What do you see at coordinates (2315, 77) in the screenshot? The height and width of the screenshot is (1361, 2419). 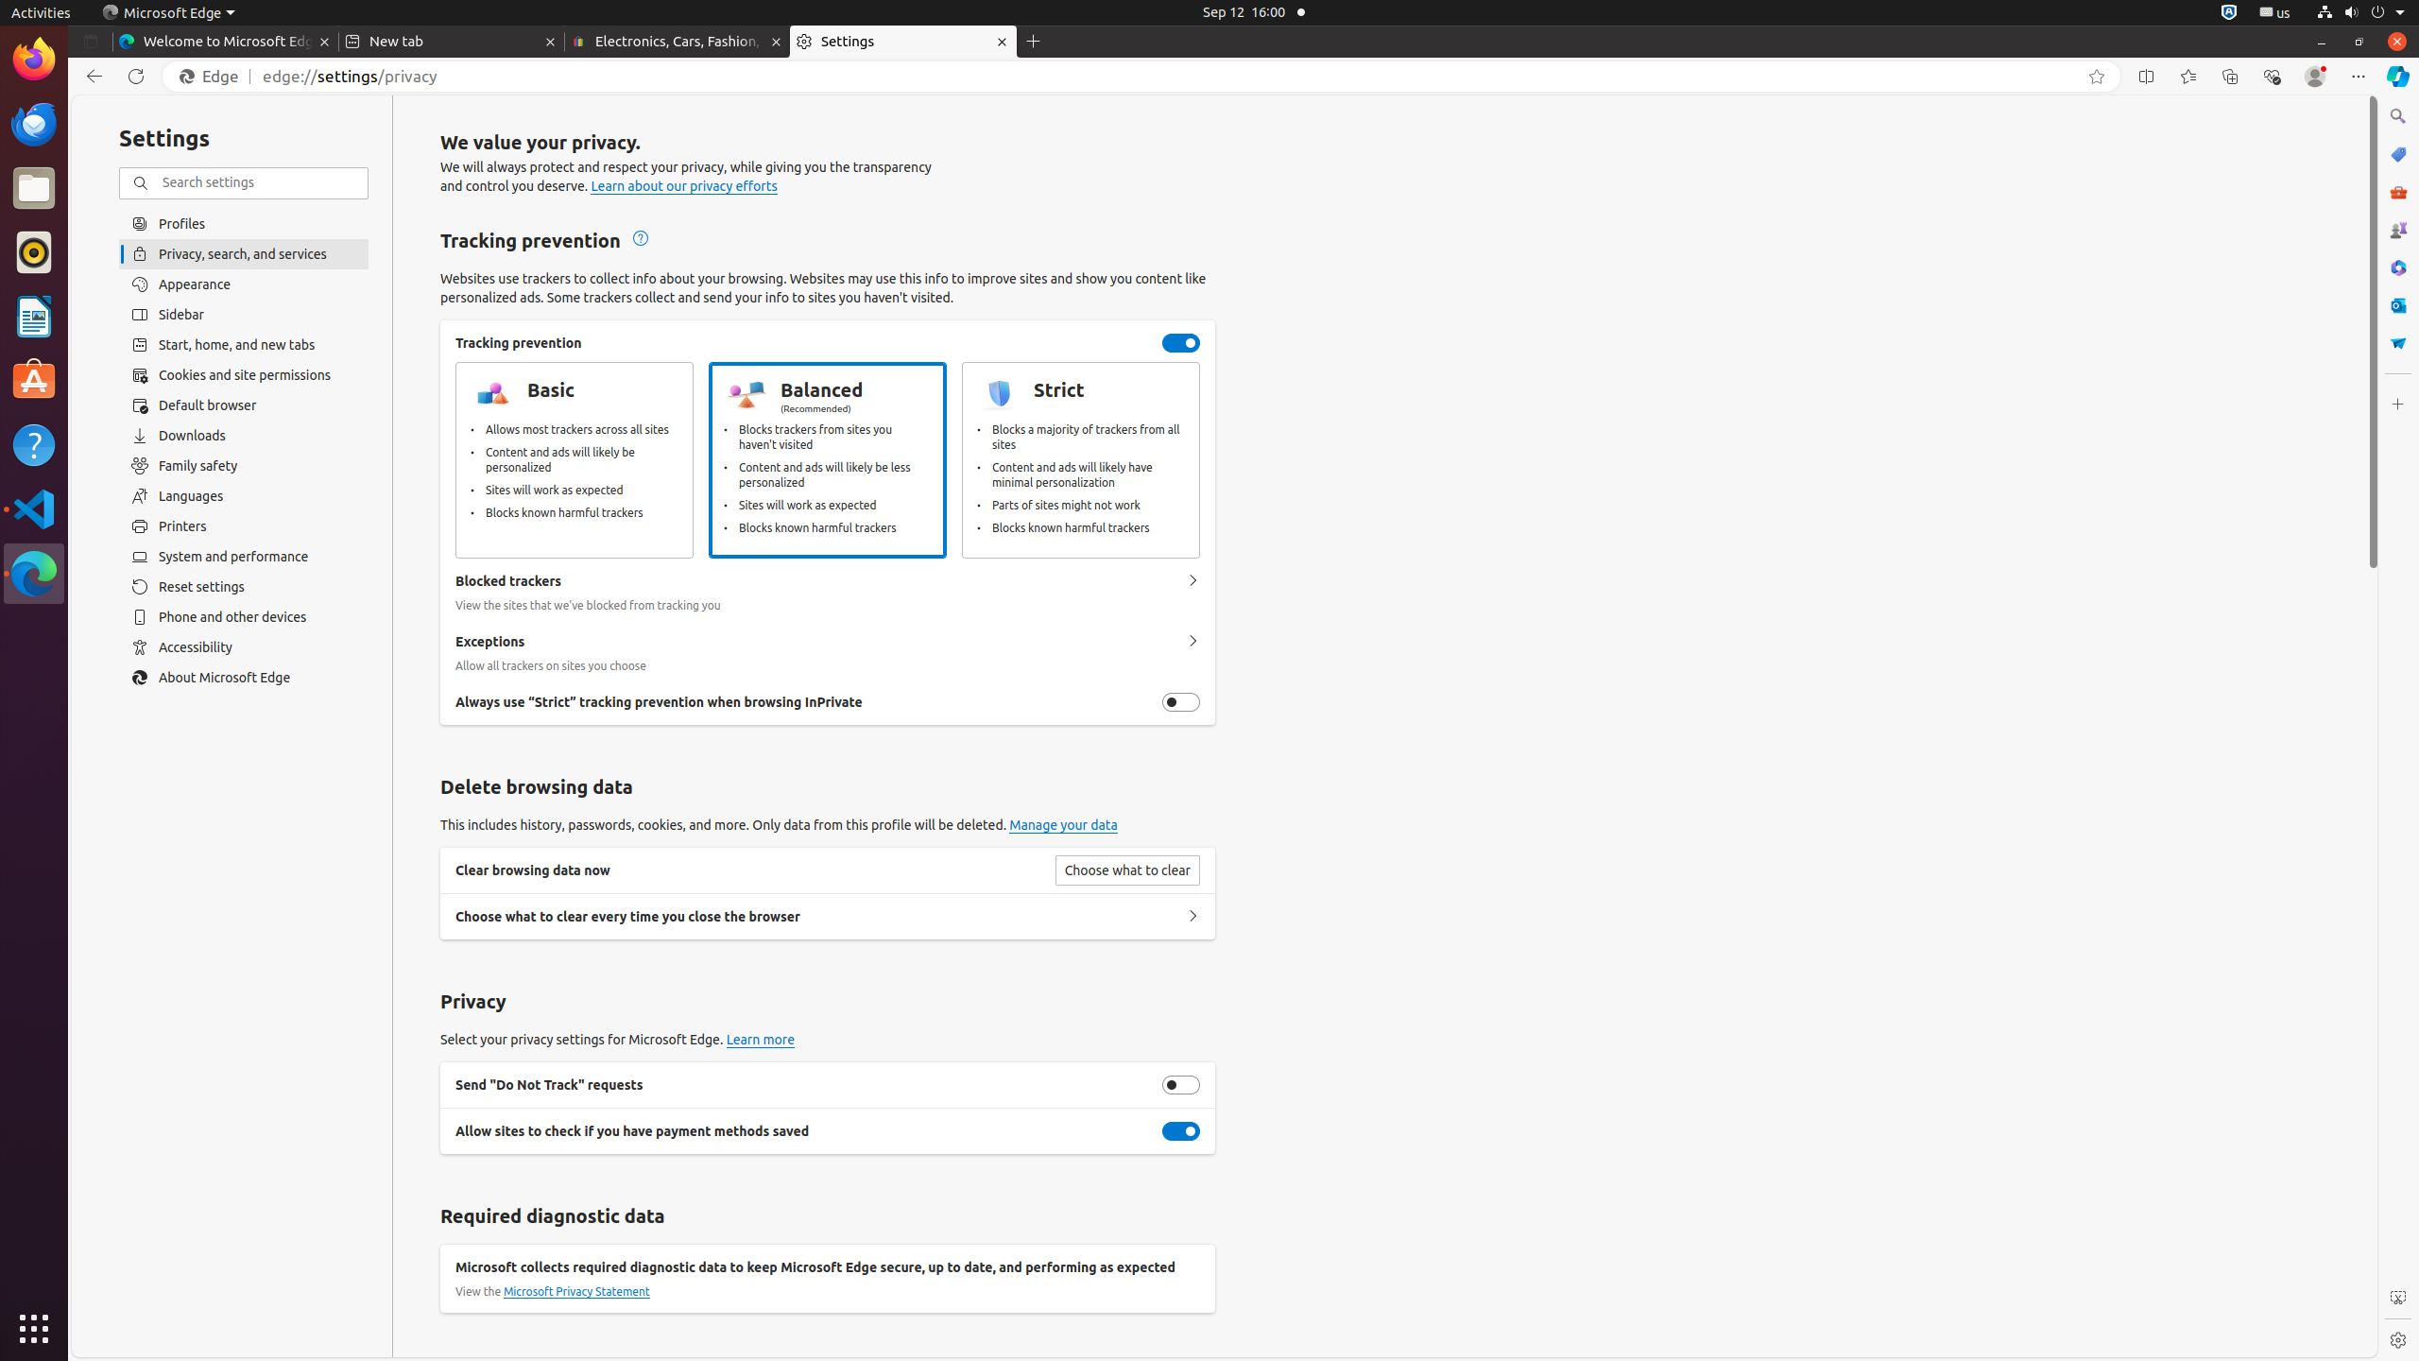 I see `Profile 1 Profile, Please sign in` at bounding box center [2315, 77].